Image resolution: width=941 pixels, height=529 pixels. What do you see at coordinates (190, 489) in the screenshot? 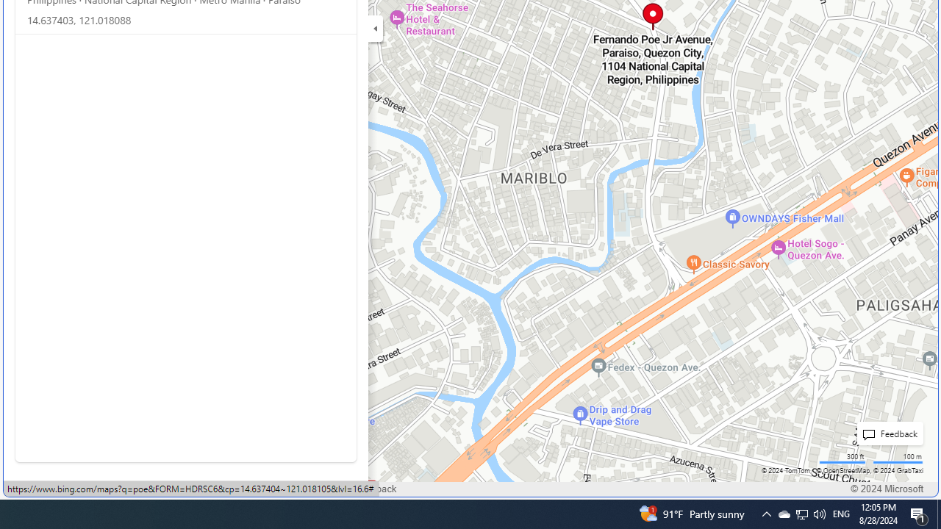
I see `Advertise` at bounding box center [190, 489].